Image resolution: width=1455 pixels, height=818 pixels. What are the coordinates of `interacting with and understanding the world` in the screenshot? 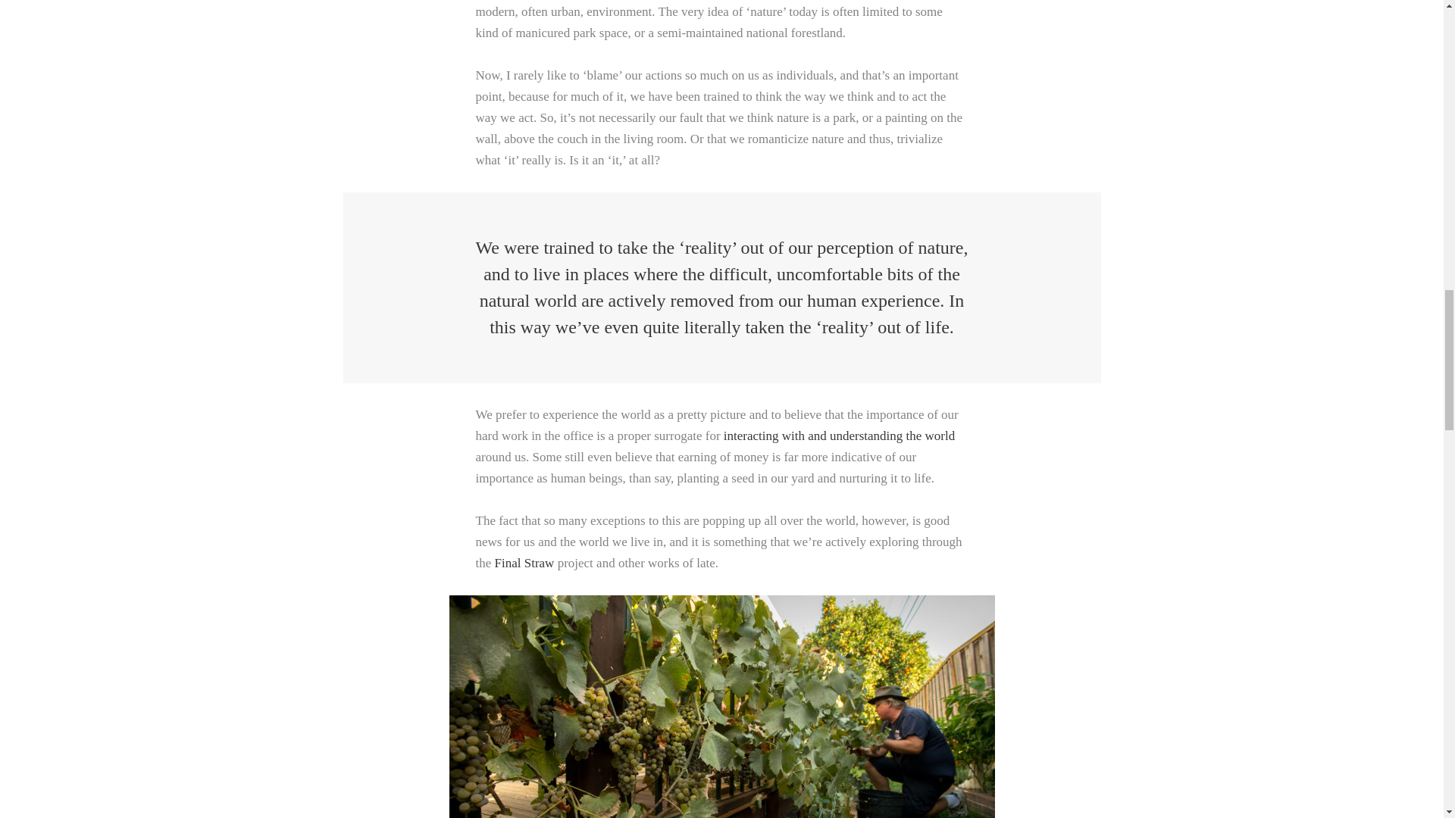 It's located at (838, 436).